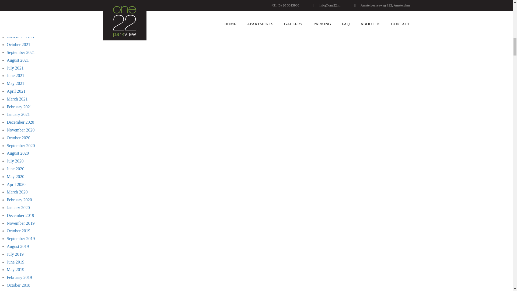 This screenshot has height=291, width=517. What do you see at coordinates (18, 60) in the screenshot?
I see `August 2021` at bounding box center [18, 60].